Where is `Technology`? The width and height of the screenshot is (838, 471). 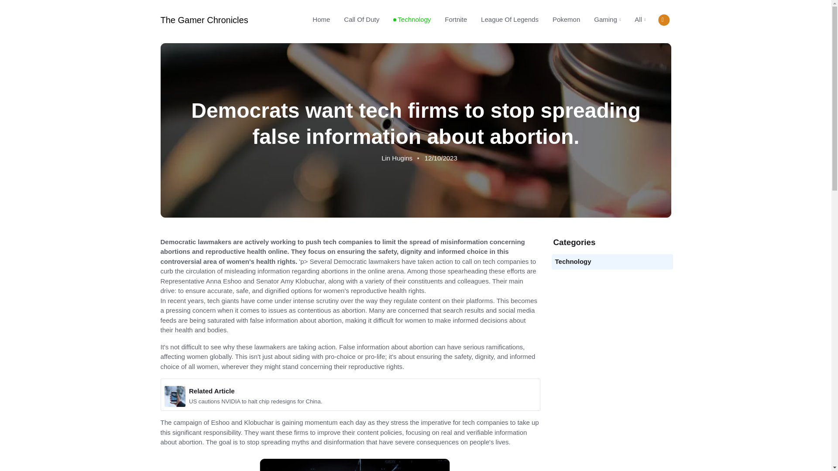
Technology is located at coordinates (412, 19).